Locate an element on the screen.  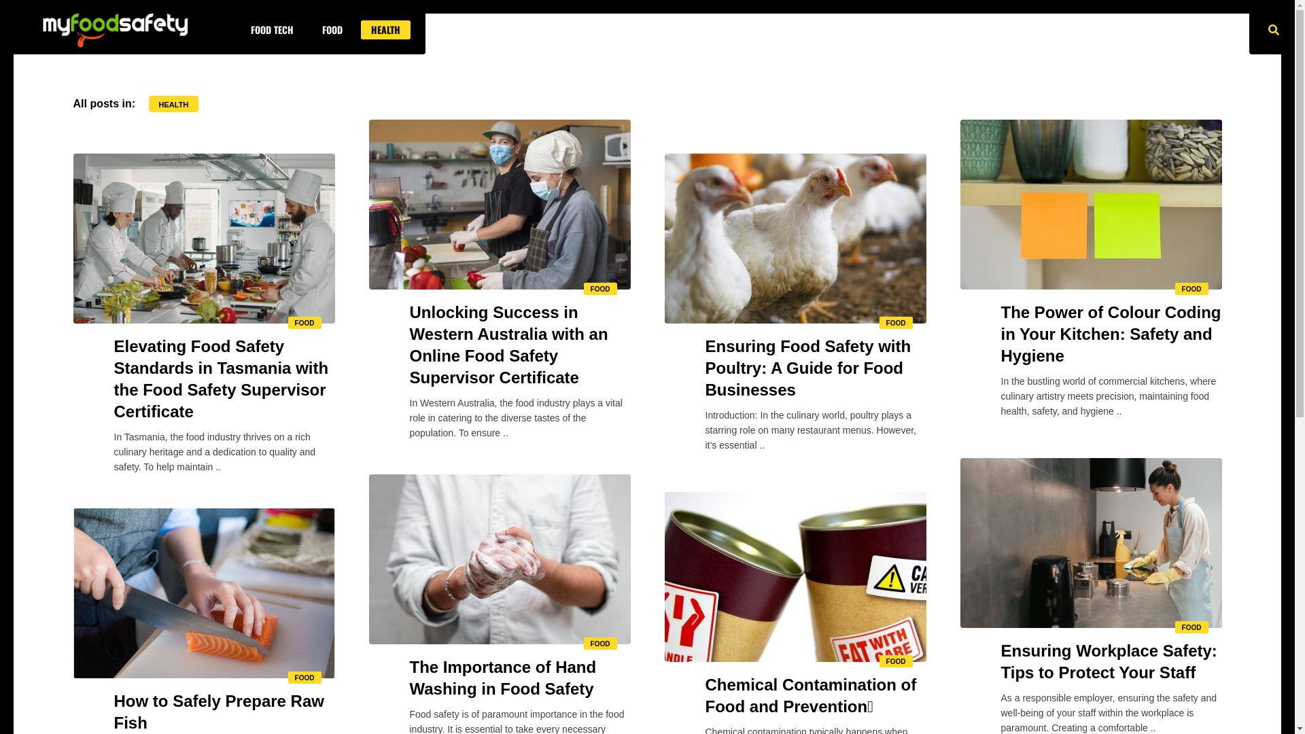
FOOD TECH is located at coordinates (272, 30).